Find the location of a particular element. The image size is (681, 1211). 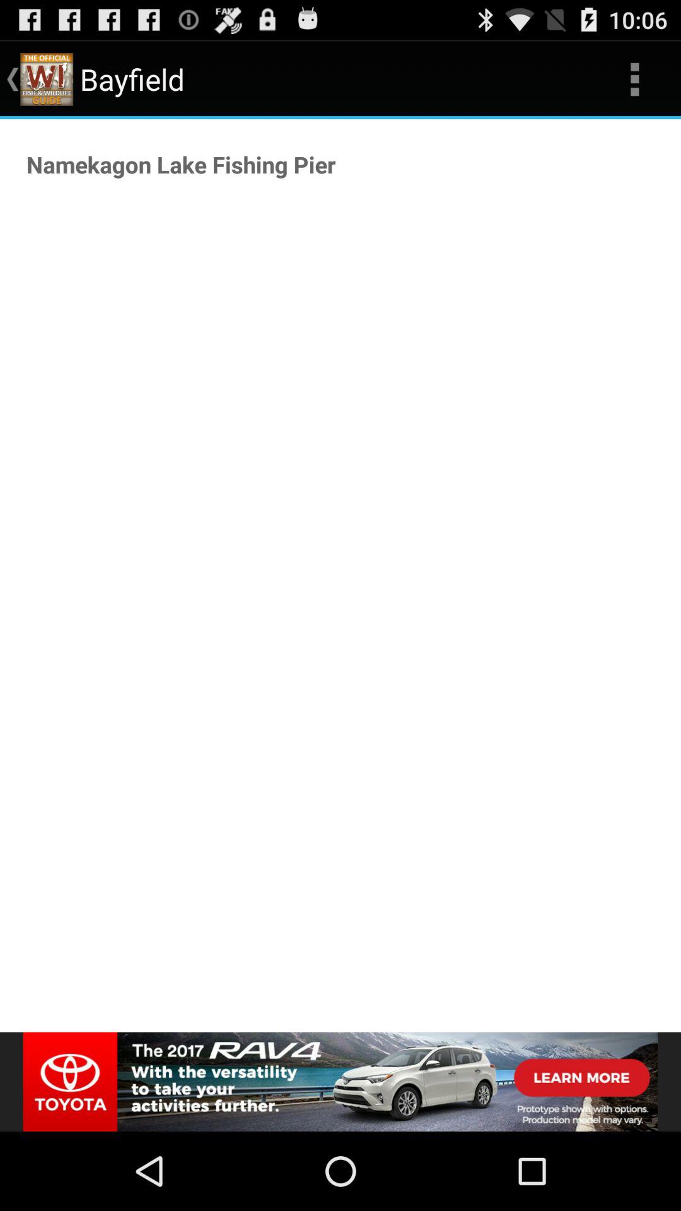

turn on icon at the bottom is located at coordinates (340, 1081).